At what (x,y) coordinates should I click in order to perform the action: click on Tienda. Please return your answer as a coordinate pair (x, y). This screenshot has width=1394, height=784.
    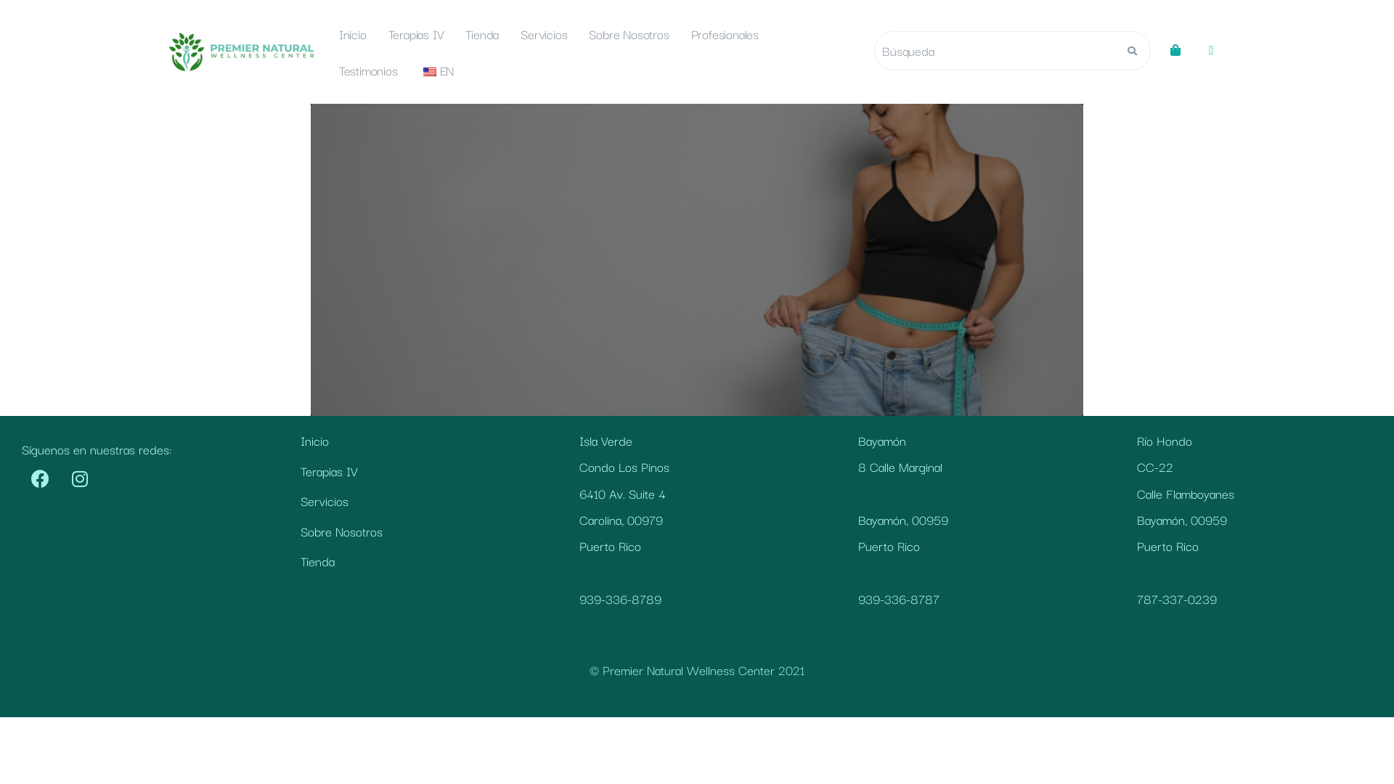
    Looking at the image, I should click on (418, 561).